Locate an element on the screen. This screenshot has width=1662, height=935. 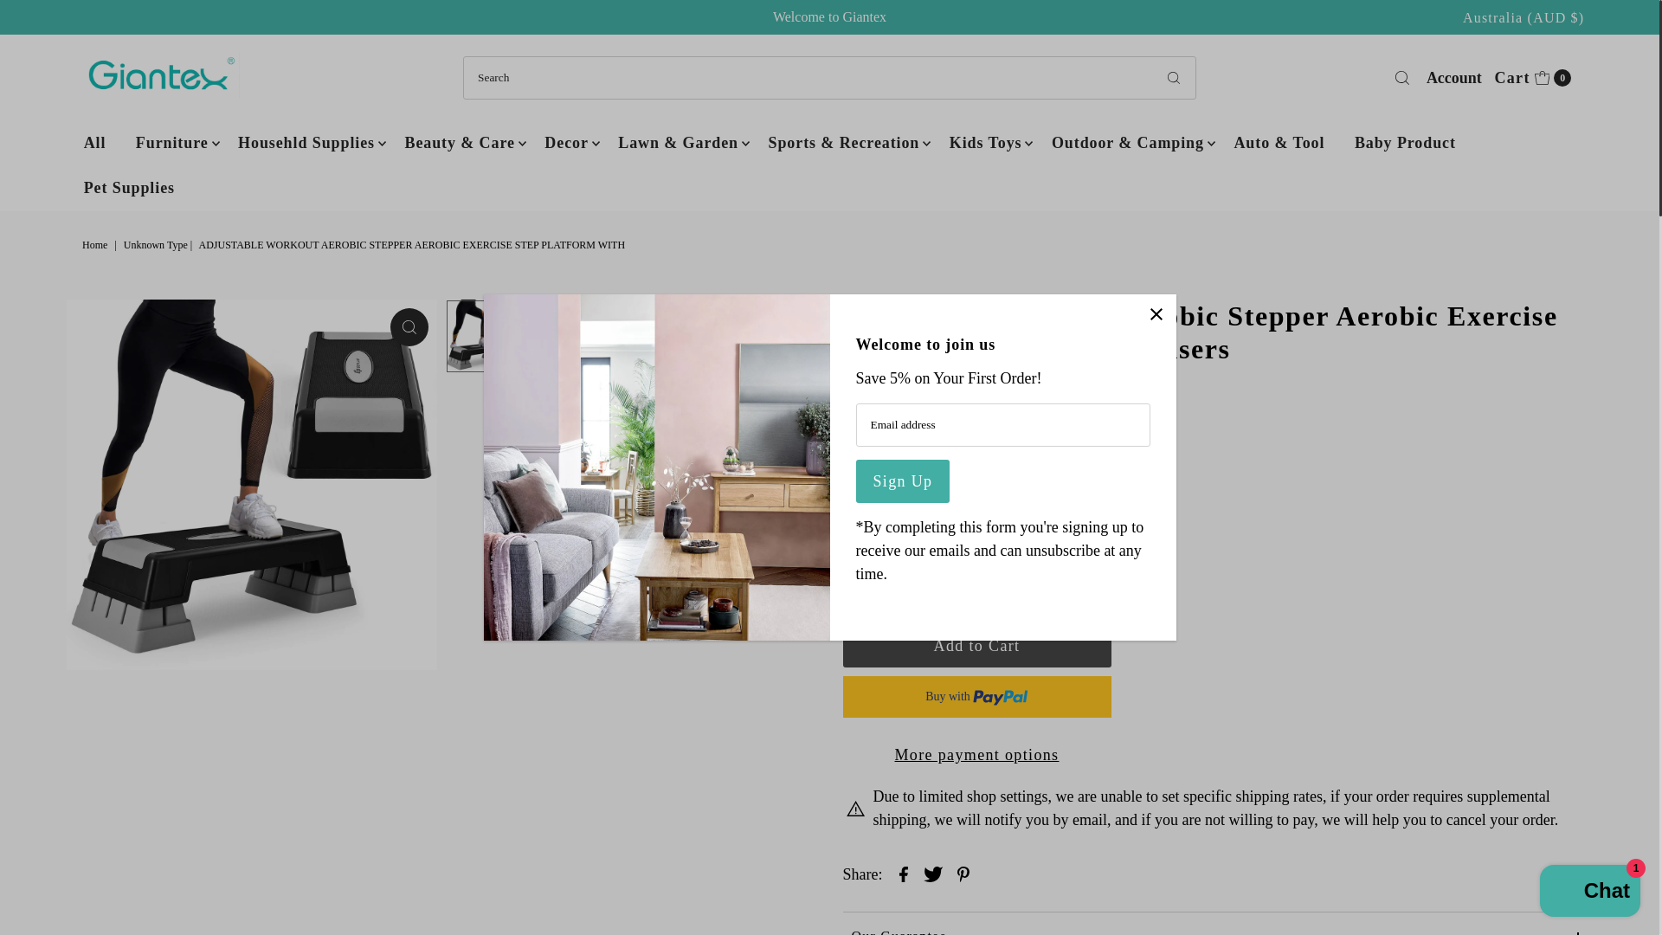
All is located at coordinates (95, 143).